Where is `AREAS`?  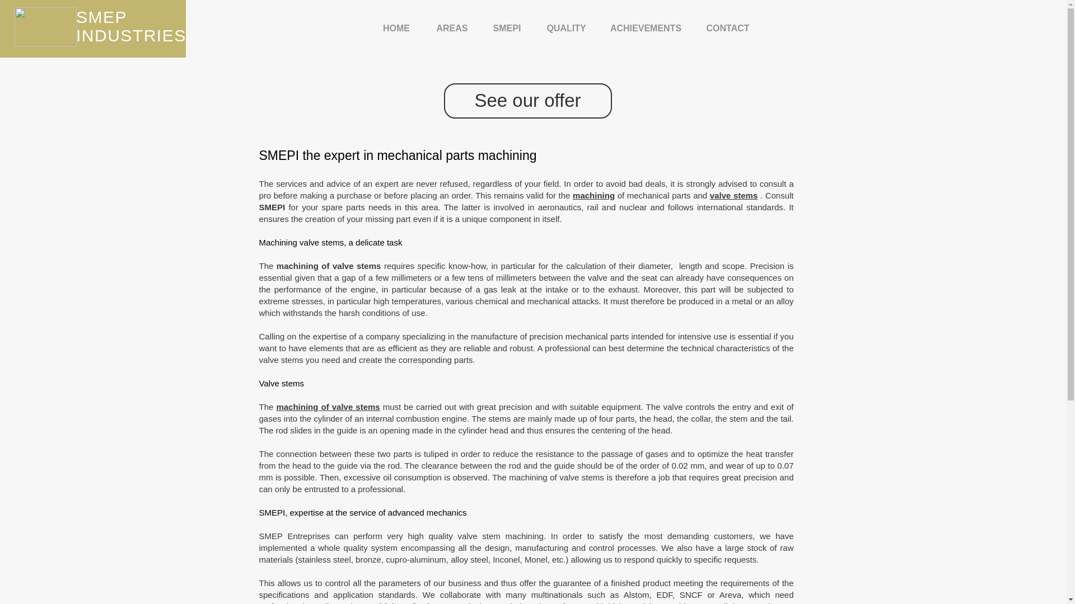 AREAS is located at coordinates (452, 28).